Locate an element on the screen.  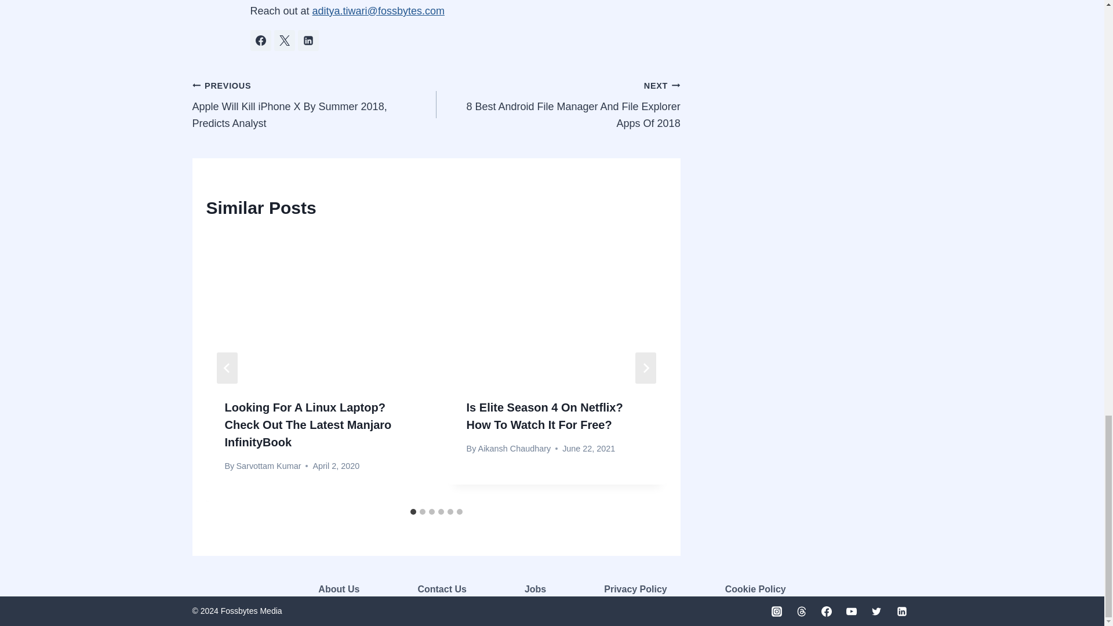
Follow Aditya Tiwari on Linkedin is located at coordinates (308, 40).